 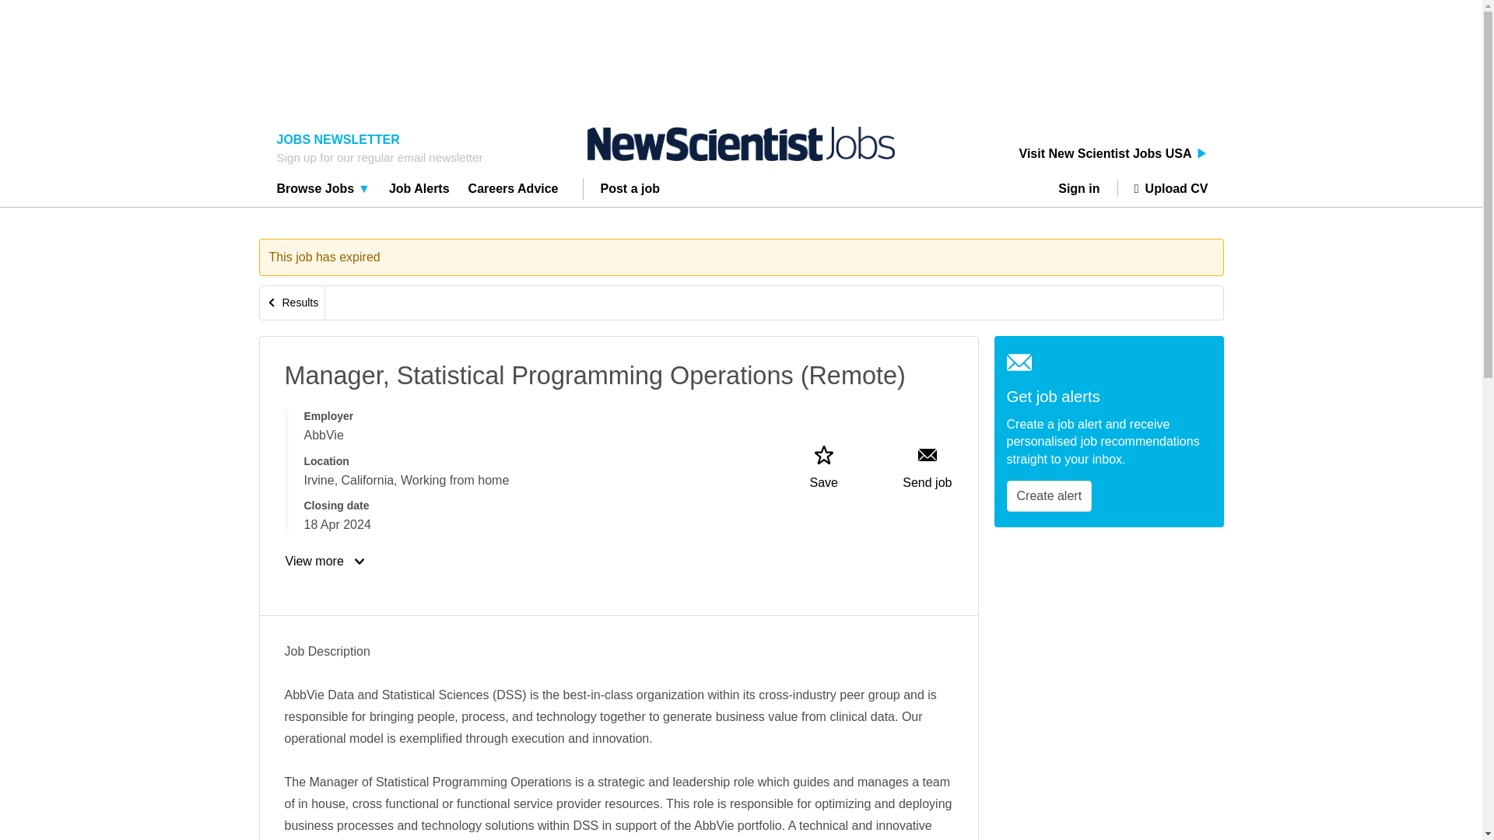 What do you see at coordinates (326, 562) in the screenshot?
I see `View more` at bounding box center [326, 562].